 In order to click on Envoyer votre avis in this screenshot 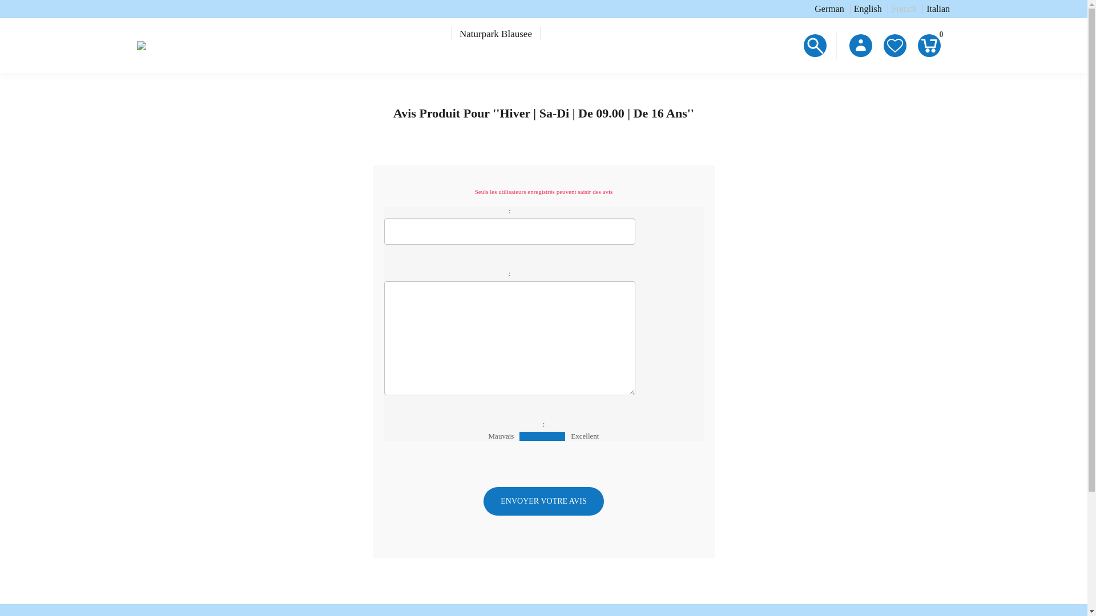, I will do `click(543, 501)`.